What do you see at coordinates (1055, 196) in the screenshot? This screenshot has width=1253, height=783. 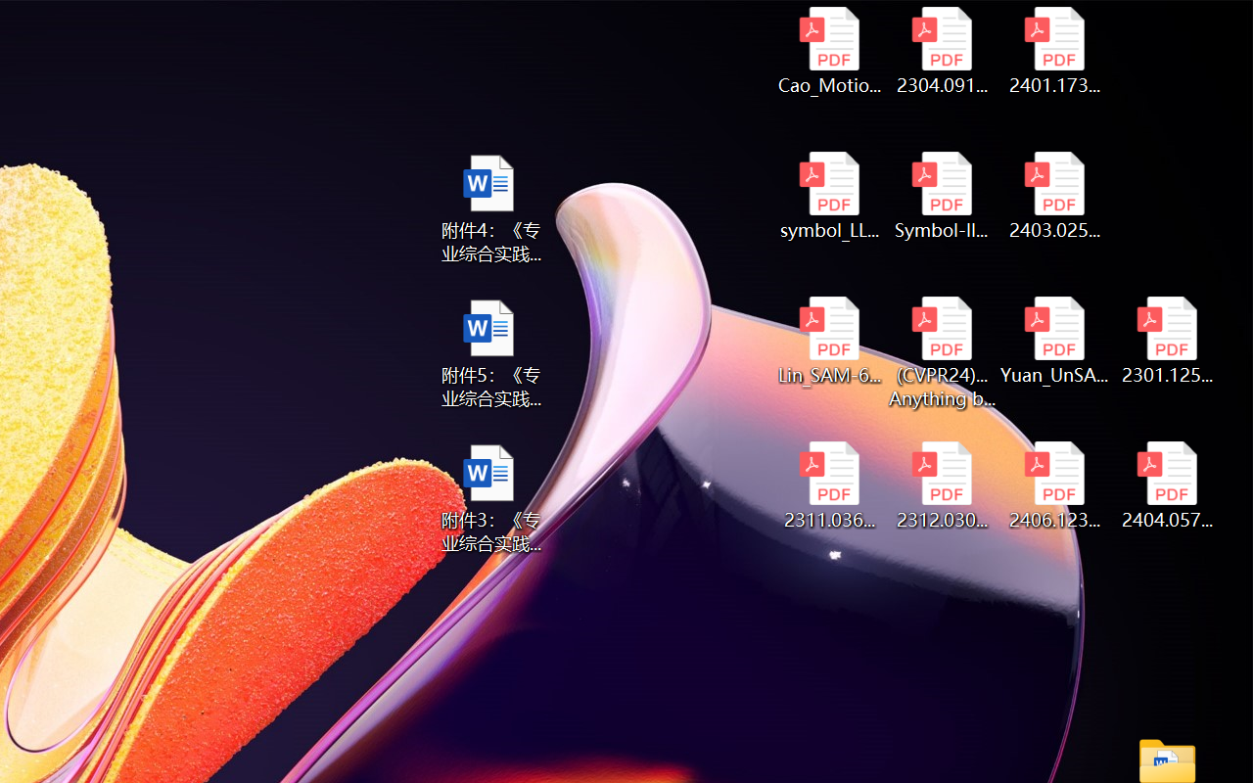 I see `2403.02502v1.pdf` at bounding box center [1055, 196].